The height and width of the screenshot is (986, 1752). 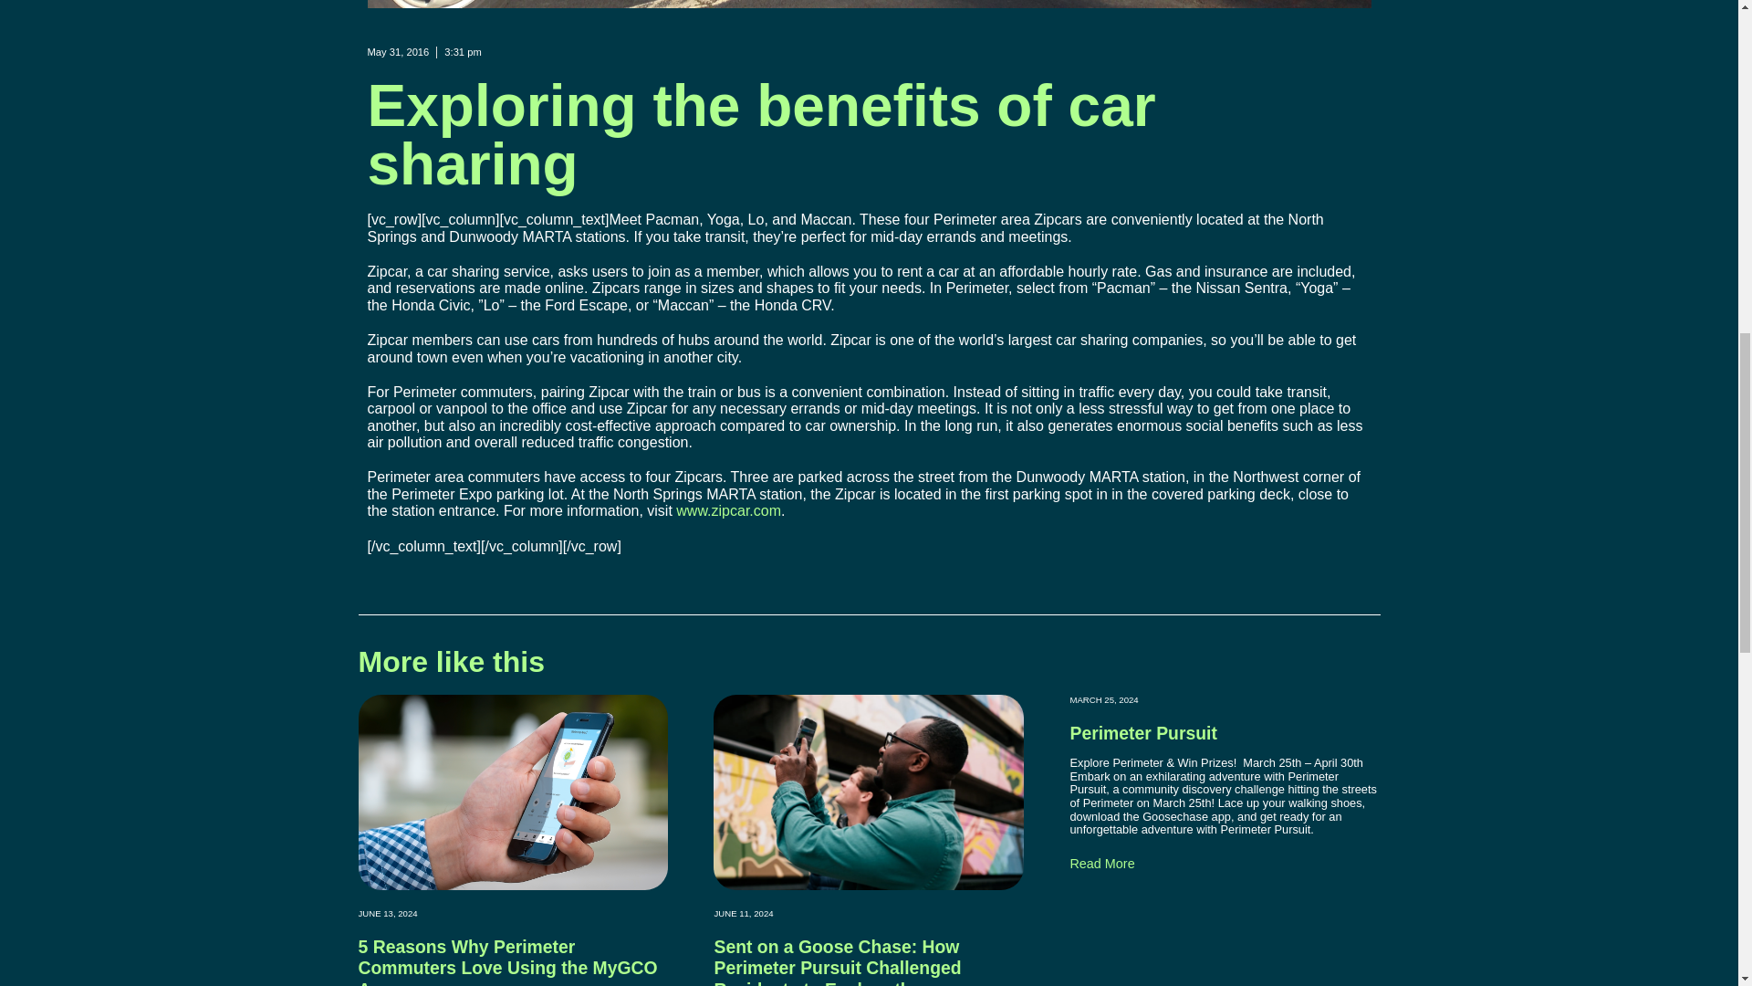 I want to click on May 31, 2016, so click(x=398, y=51).